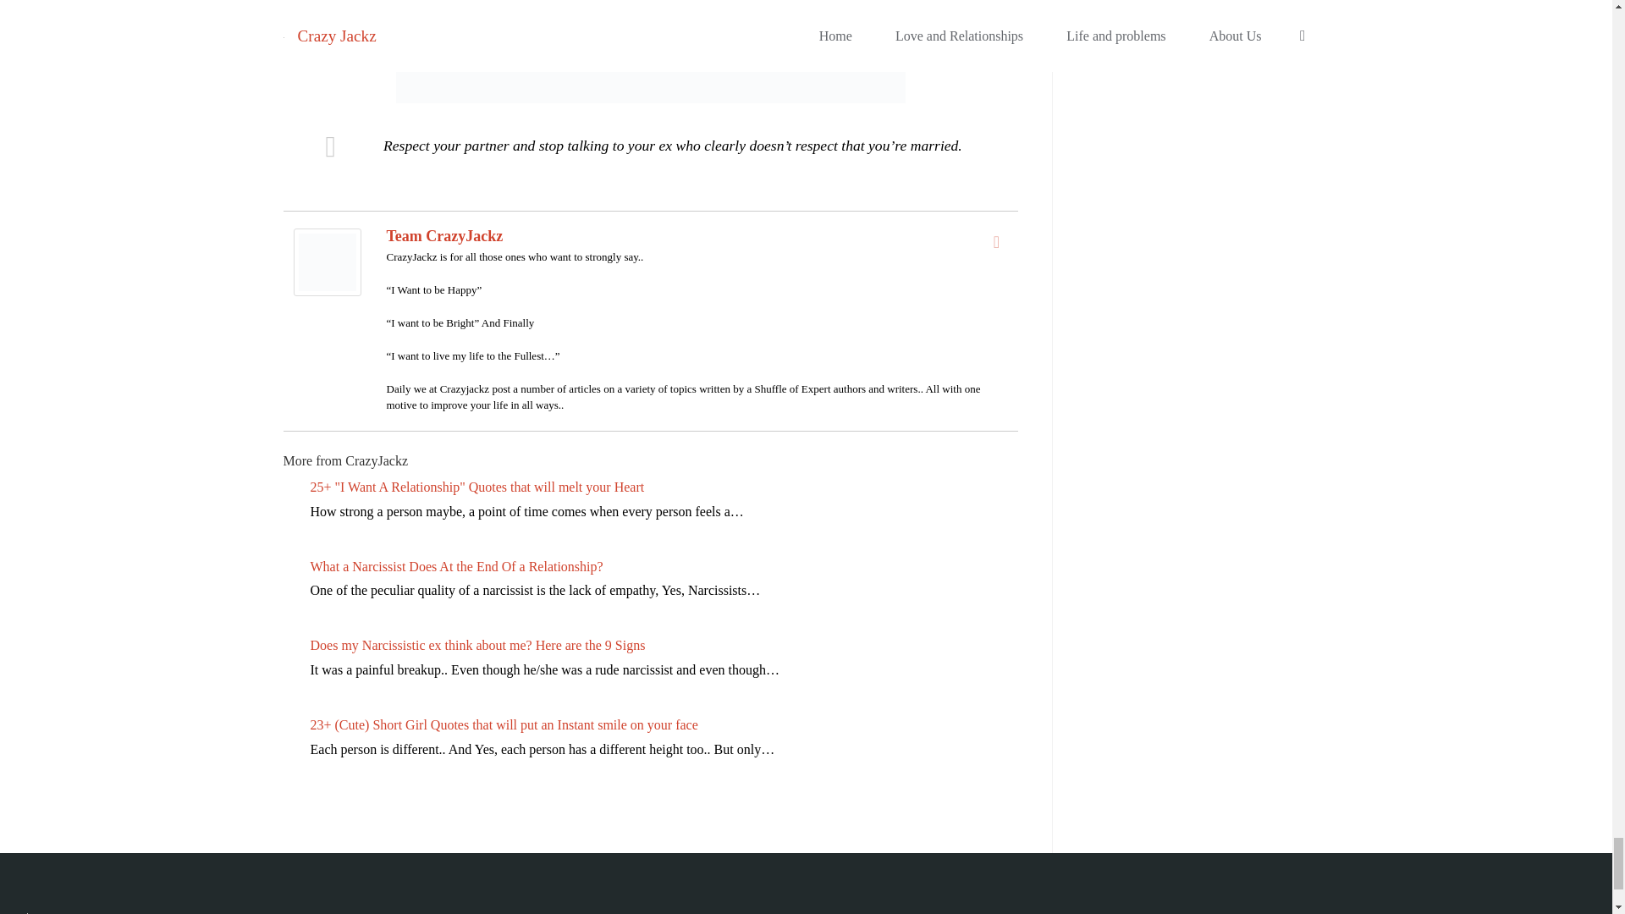 The height and width of the screenshot is (914, 1625). Describe the element at coordinates (456, 566) in the screenshot. I see `What a Narcissist Does At the End Of a Relationship?` at that location.